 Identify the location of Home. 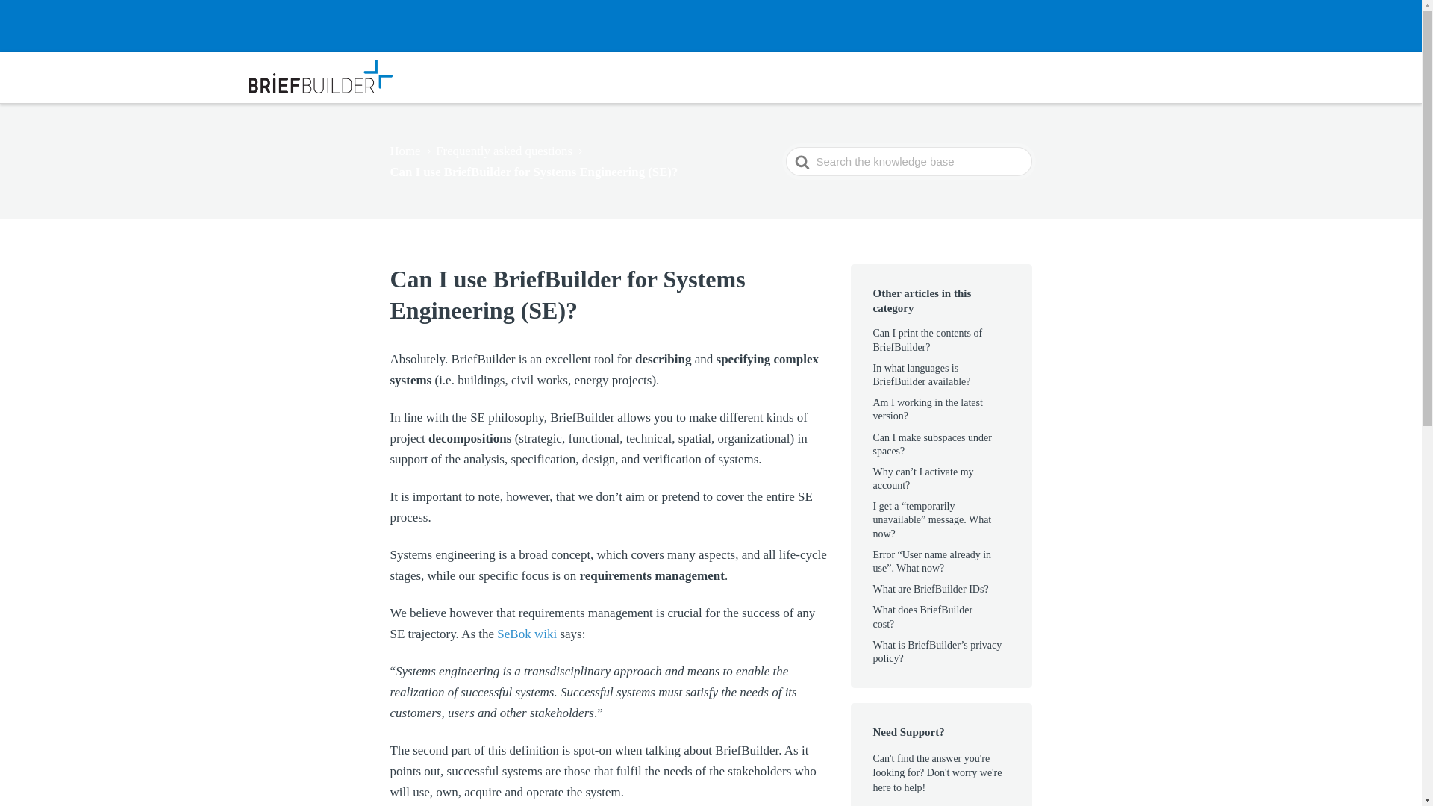
(410, 151).